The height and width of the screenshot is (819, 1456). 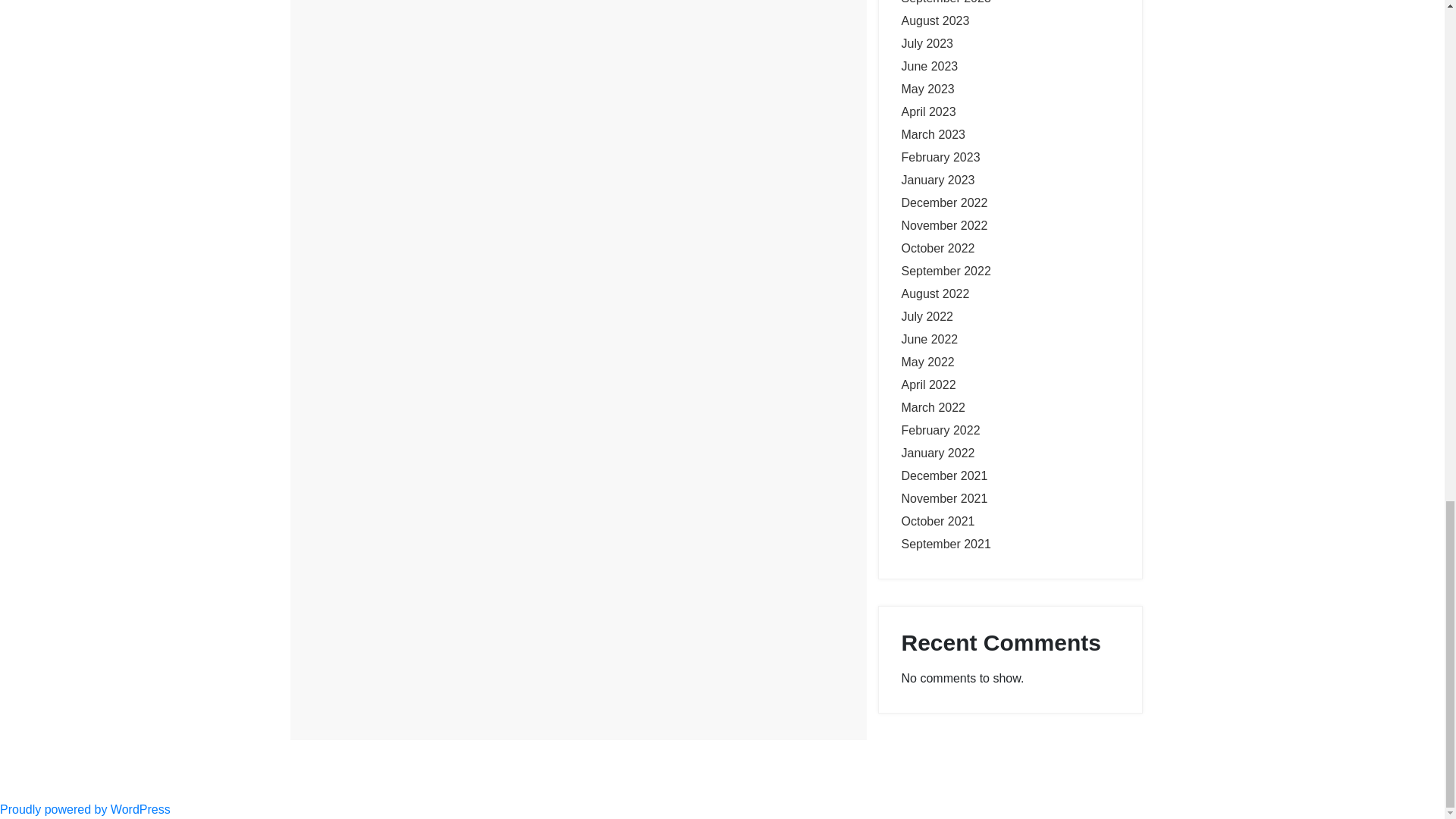 I want to click on May 2023, so click(x=927, y=89).